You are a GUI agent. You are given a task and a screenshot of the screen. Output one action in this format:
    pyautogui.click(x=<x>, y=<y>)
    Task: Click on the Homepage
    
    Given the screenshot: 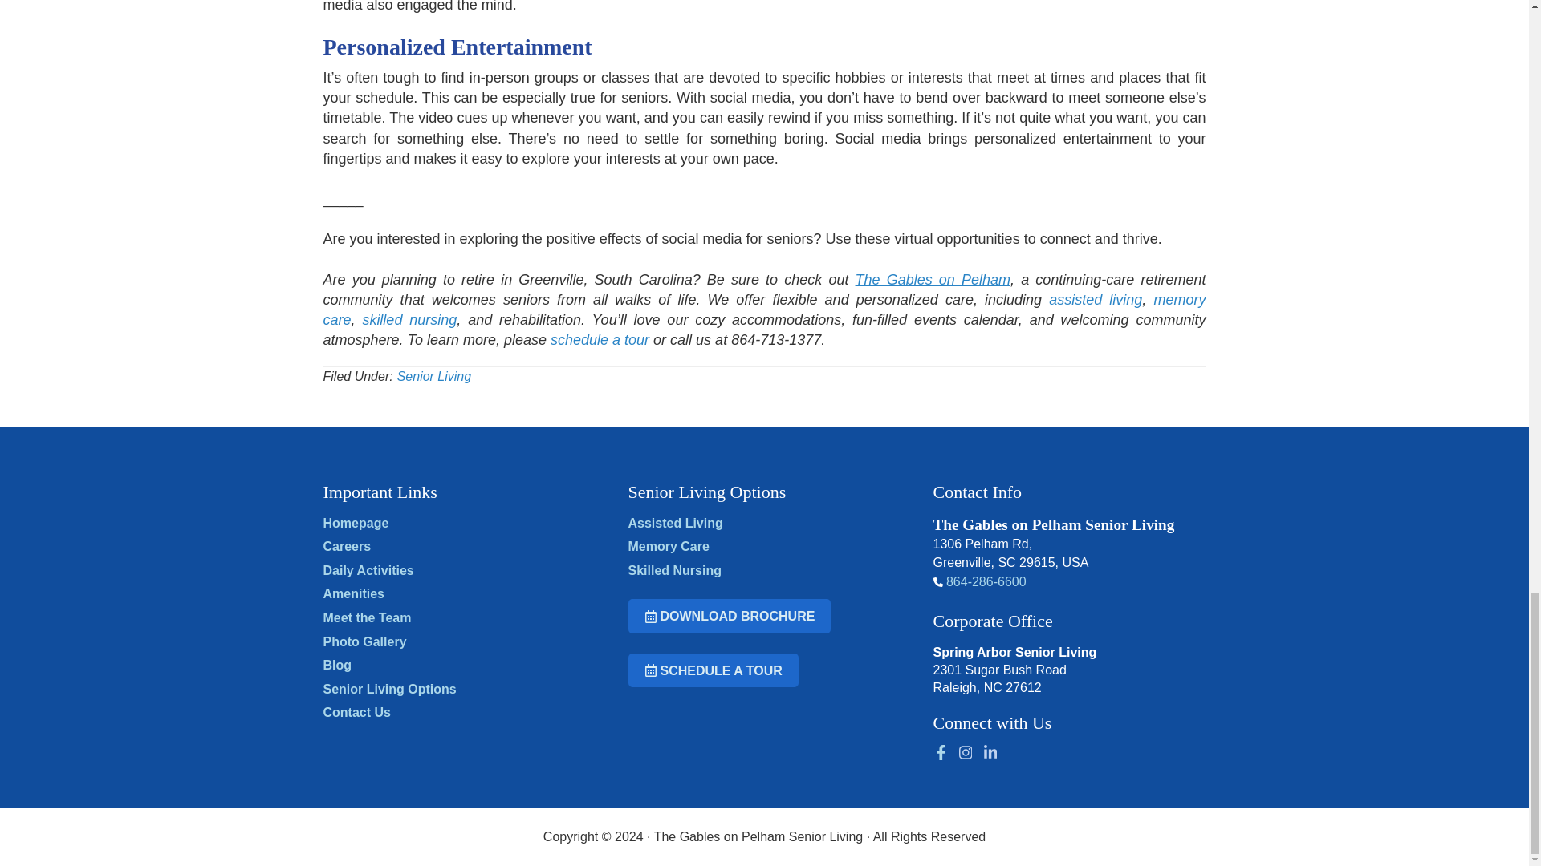 What is the action you would take?
    pyautogui.click(x=355, y=523)
    